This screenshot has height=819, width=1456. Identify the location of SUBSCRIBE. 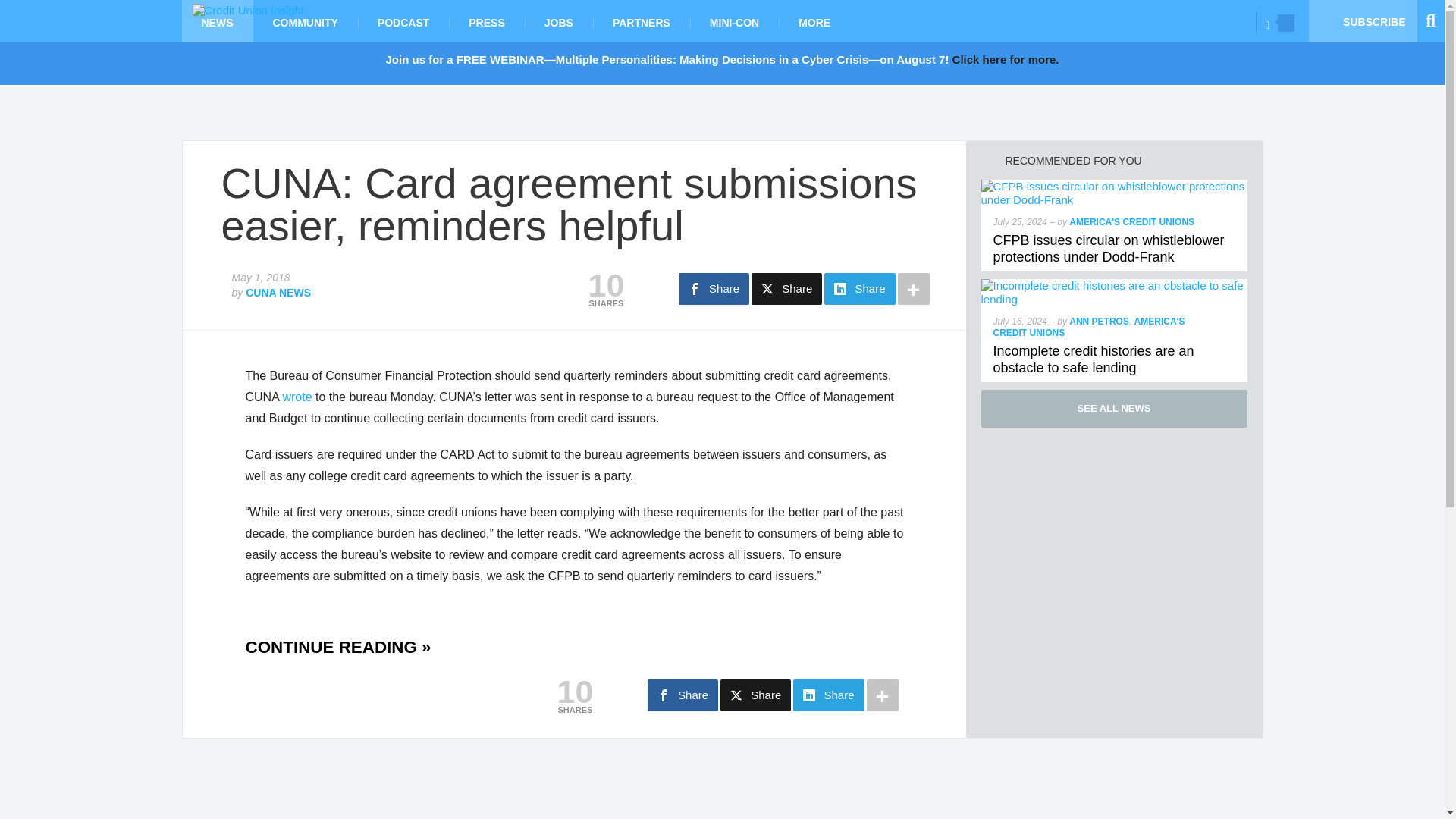
(1363, 21).